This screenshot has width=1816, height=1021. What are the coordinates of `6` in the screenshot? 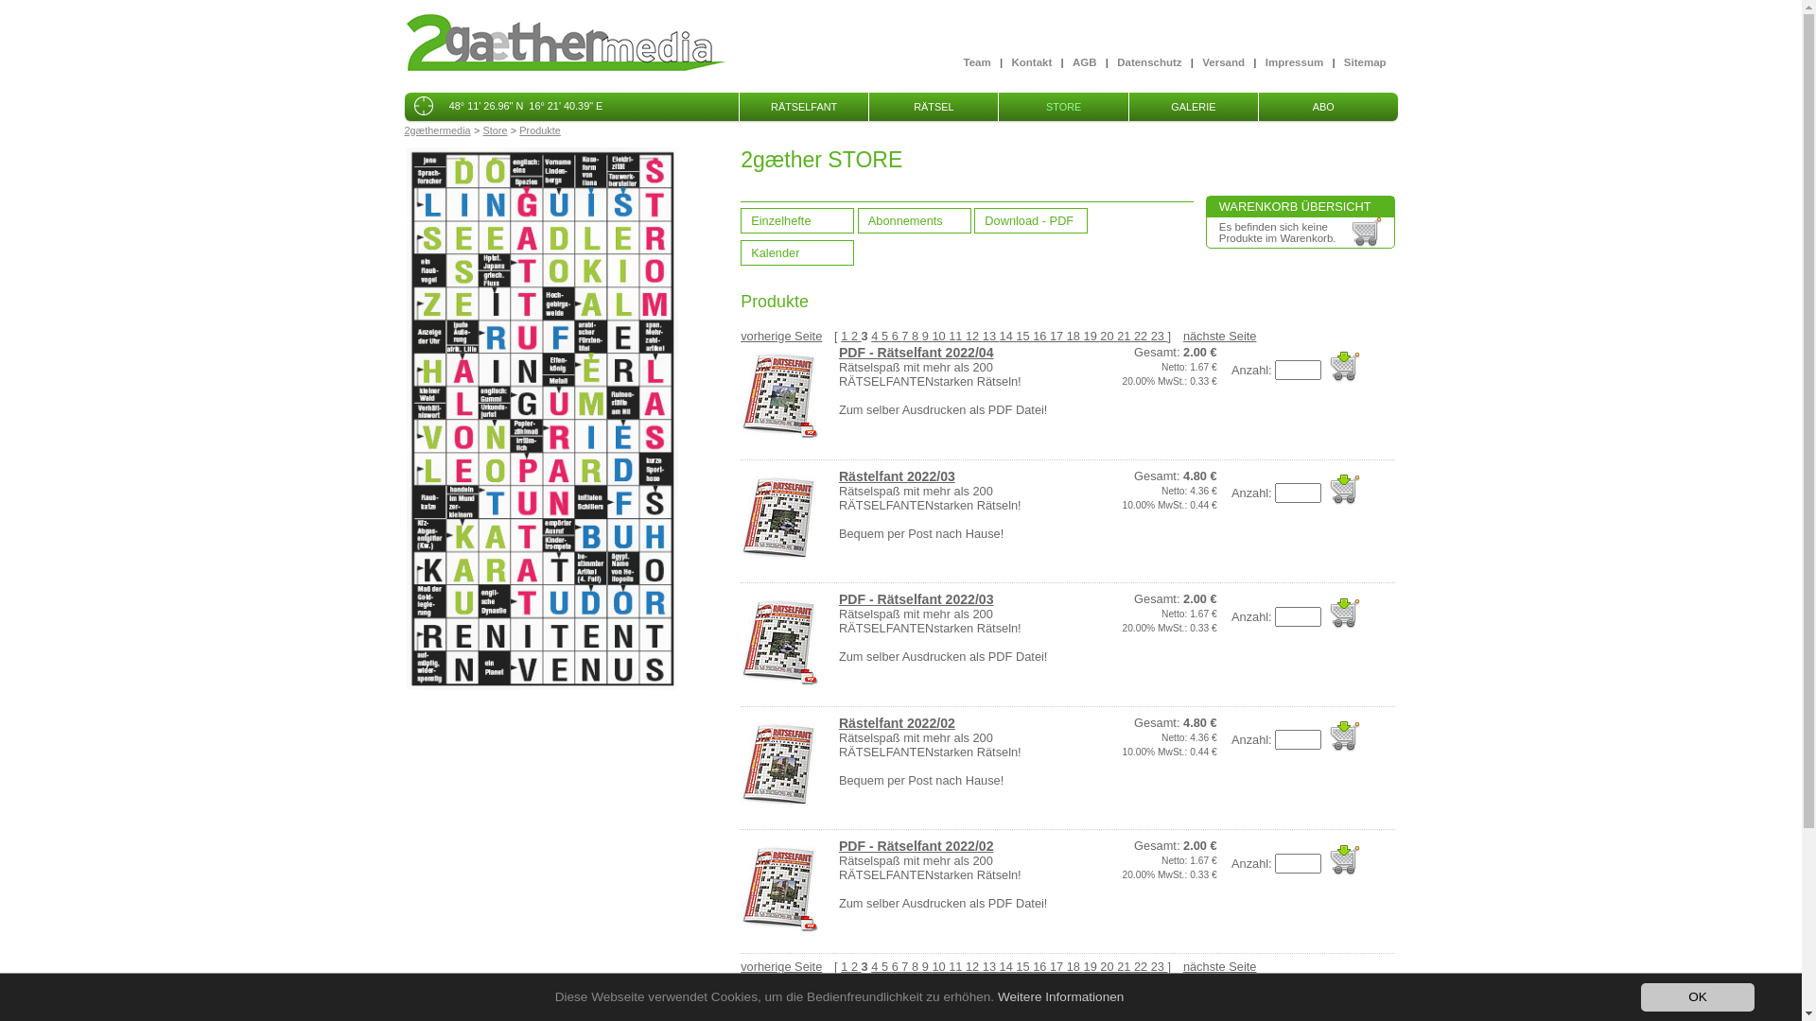 It's located at (897, 337).